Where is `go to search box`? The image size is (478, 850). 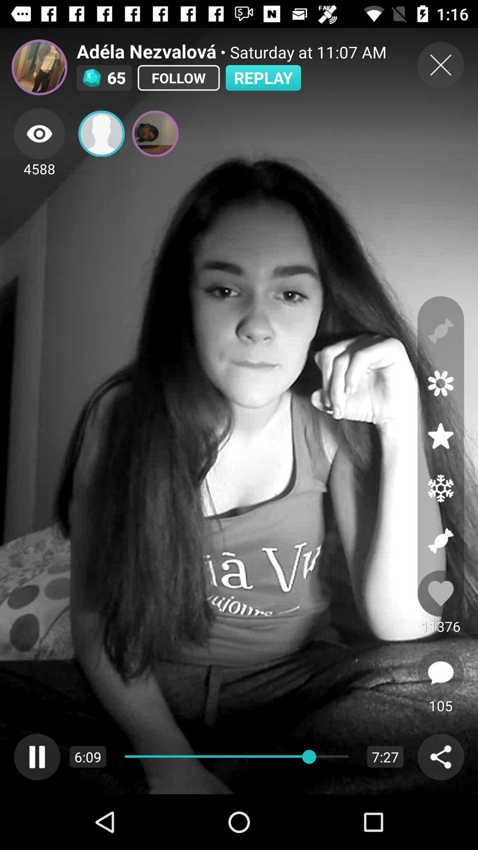 go to search box is located at coordinates (441, 757).